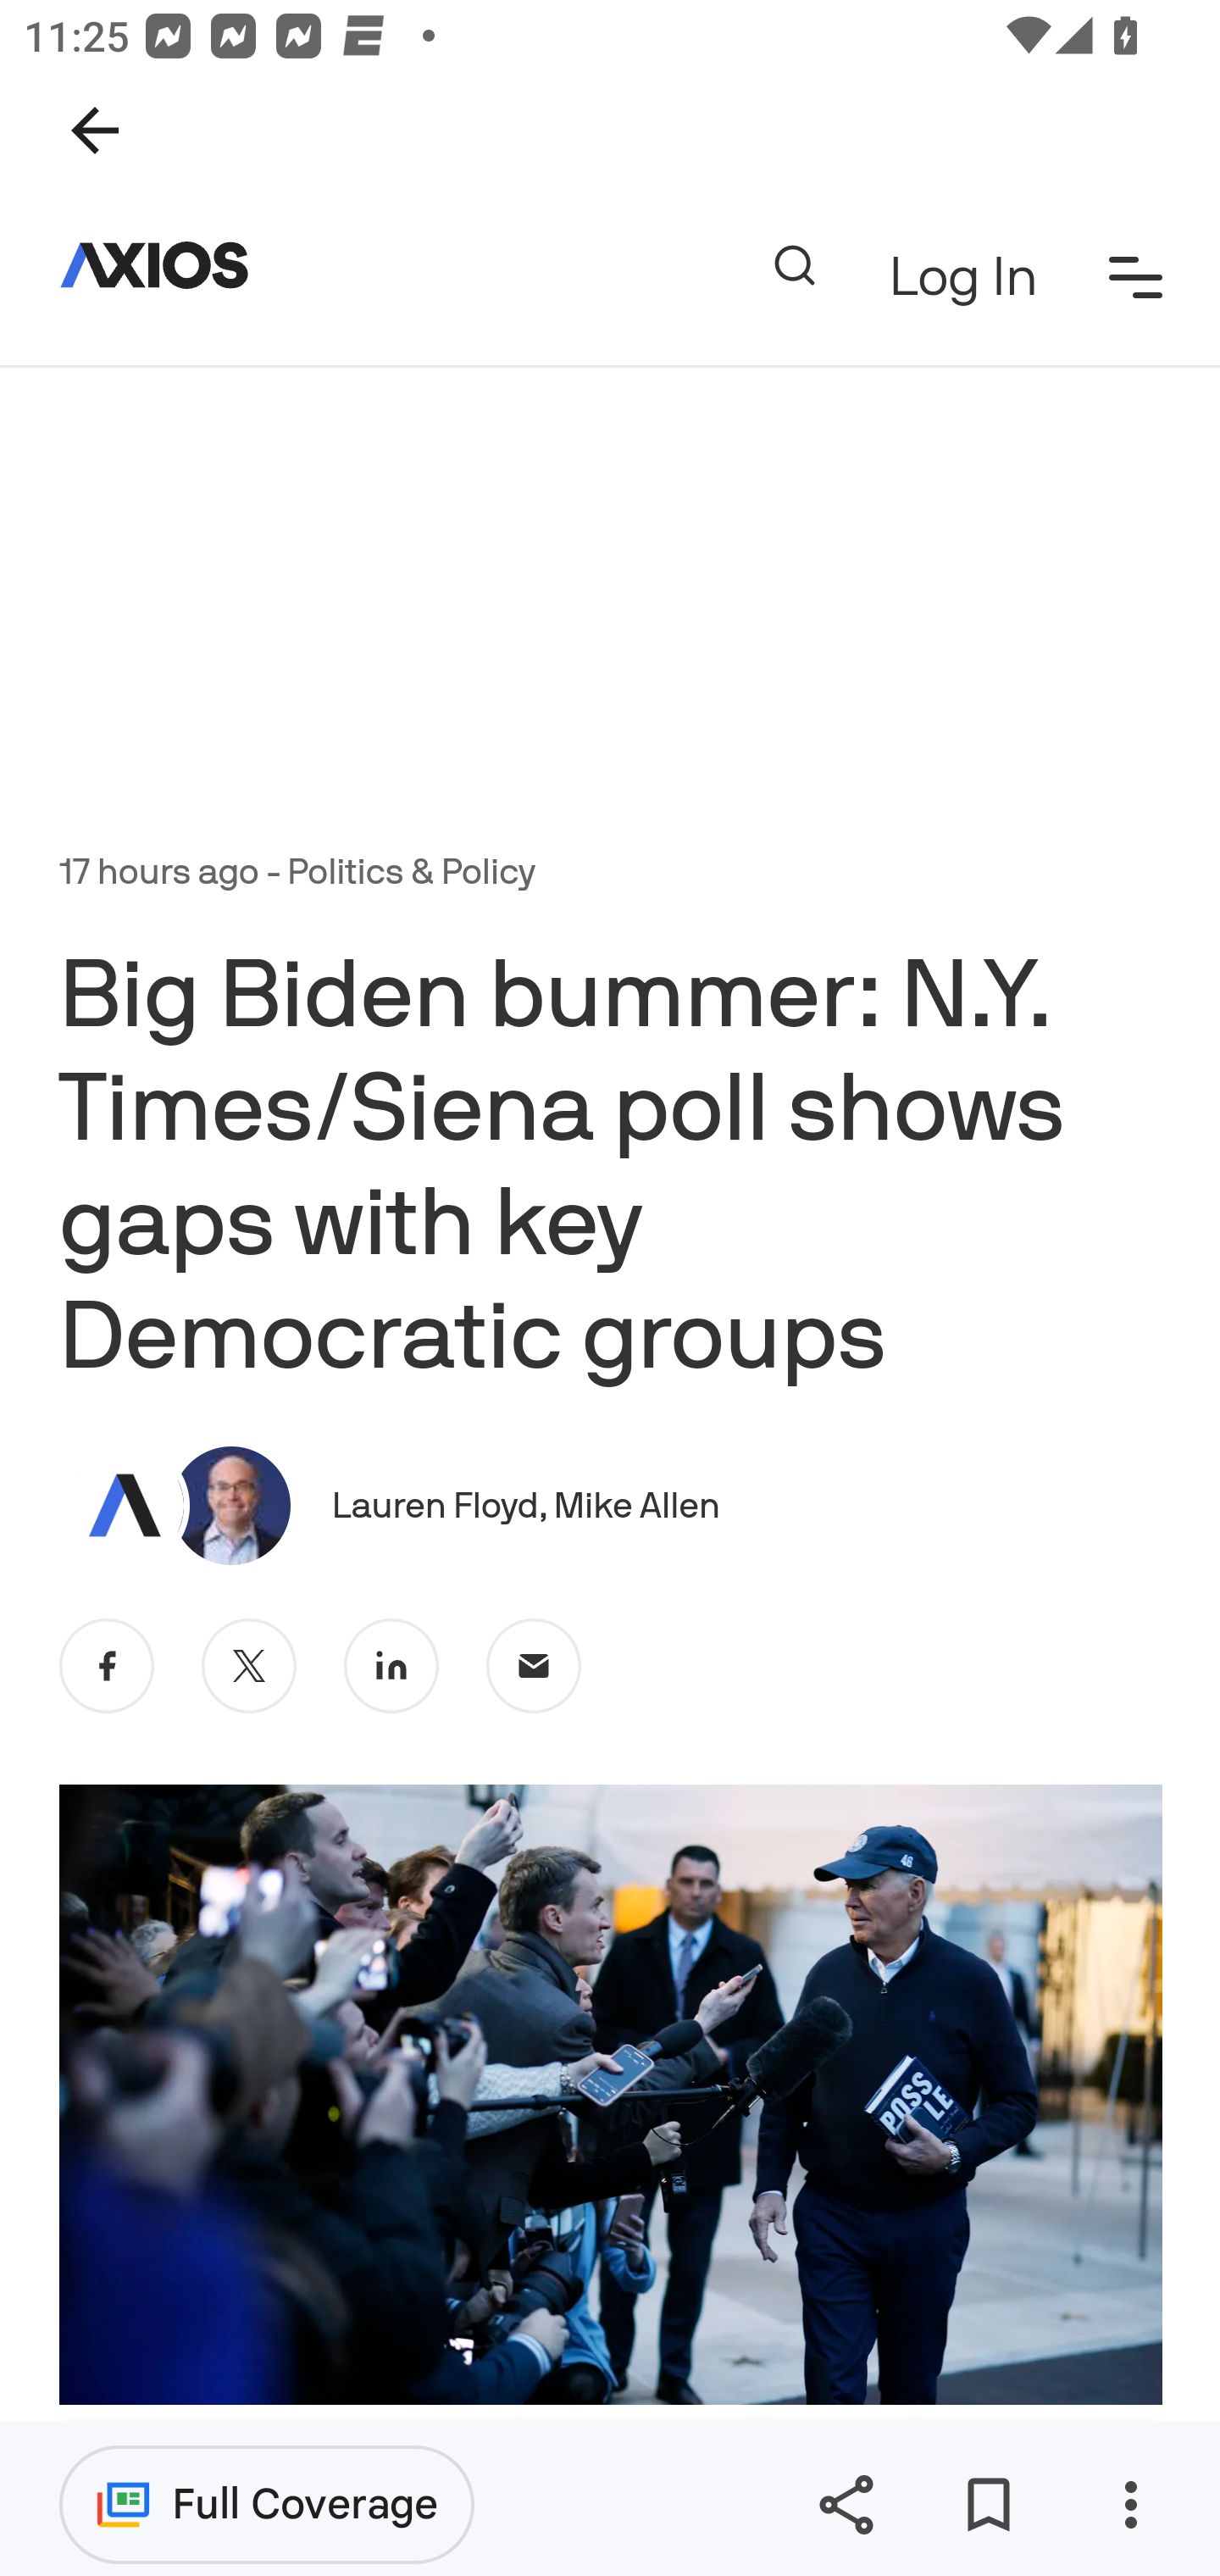 The height and width of the screenshot is (2576, 1220). I want to click on Log In, so click(962, 276).